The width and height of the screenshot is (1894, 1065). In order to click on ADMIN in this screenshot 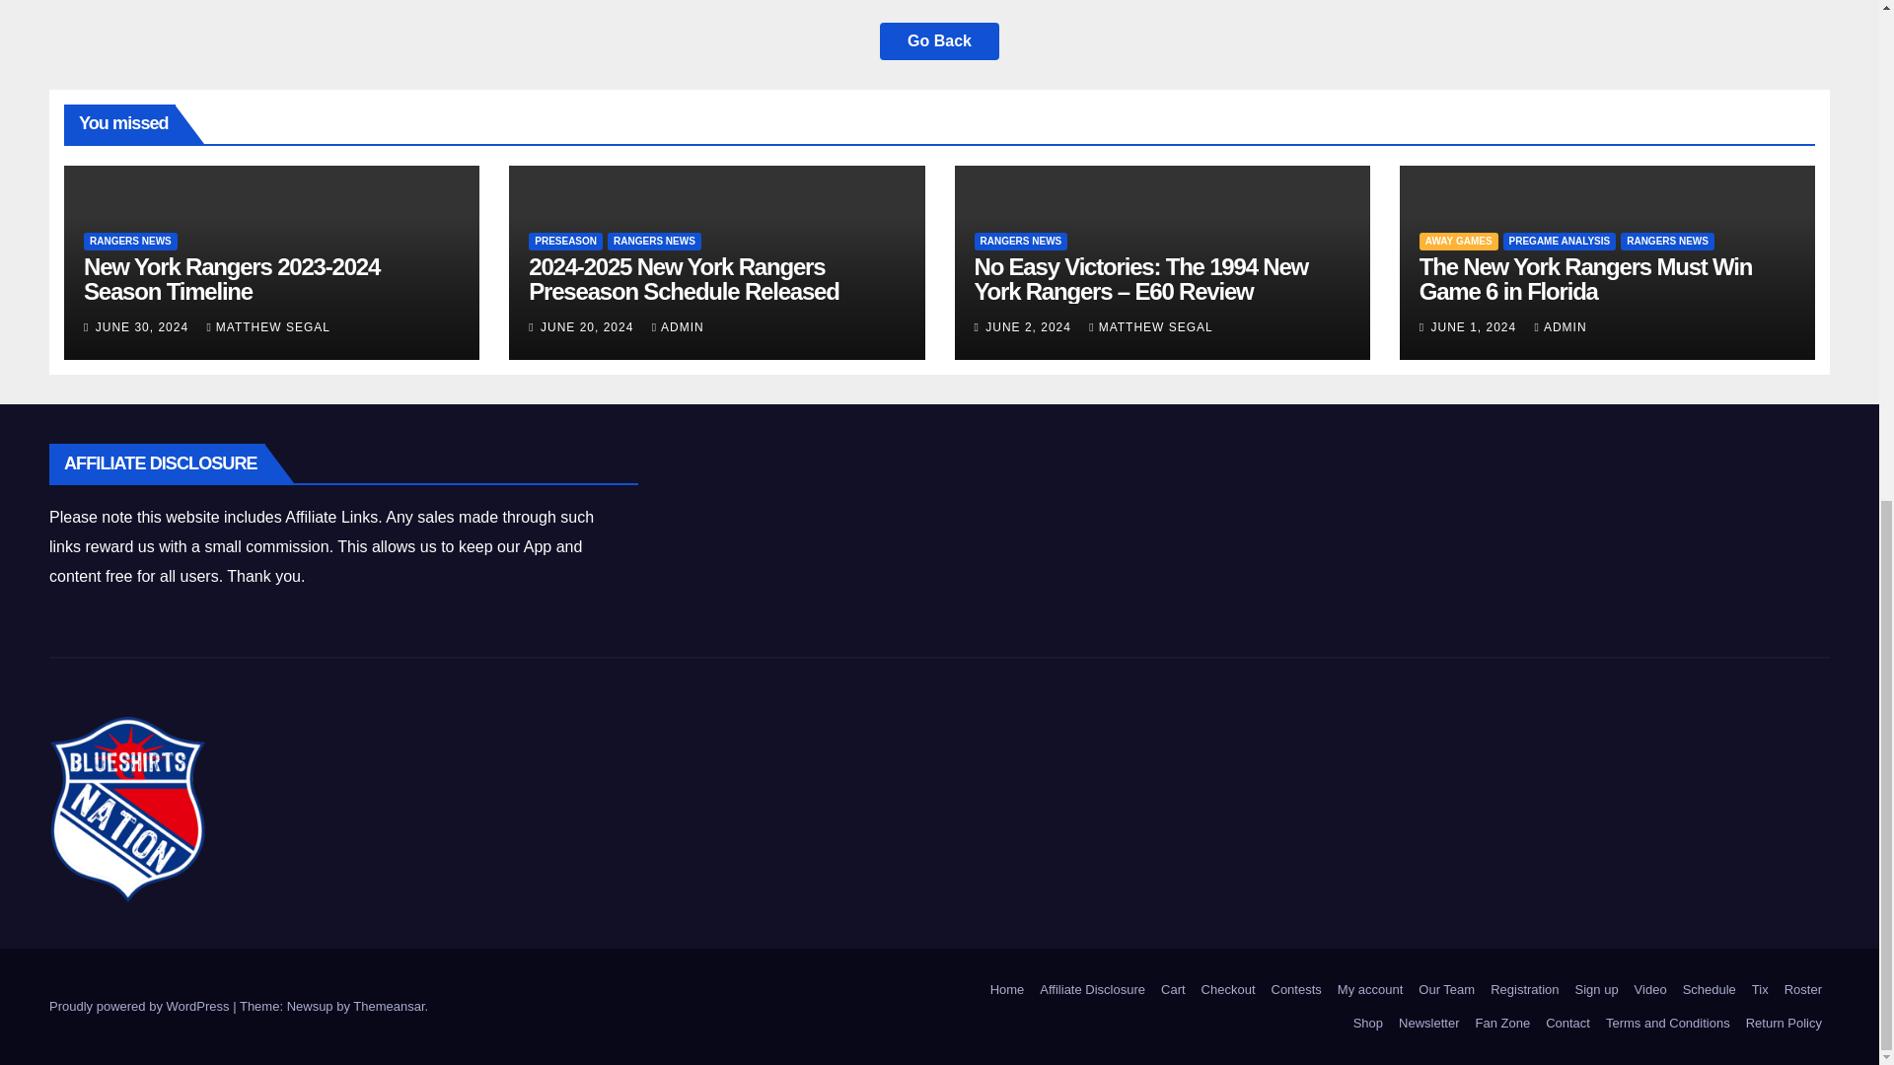, I will do `click(678, 327)`.